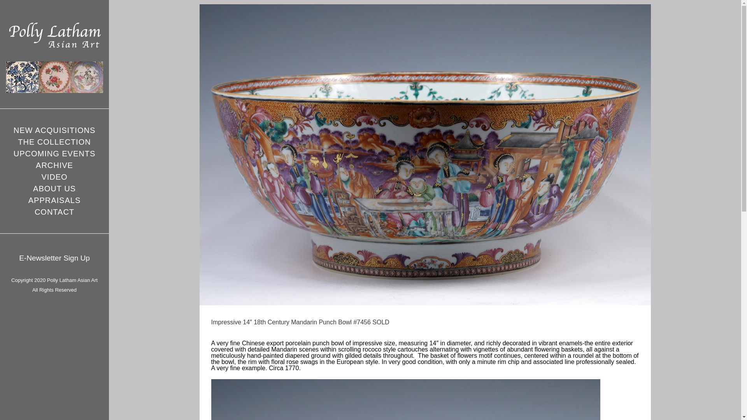  I want to click on VIDEO, so click(54, 177).